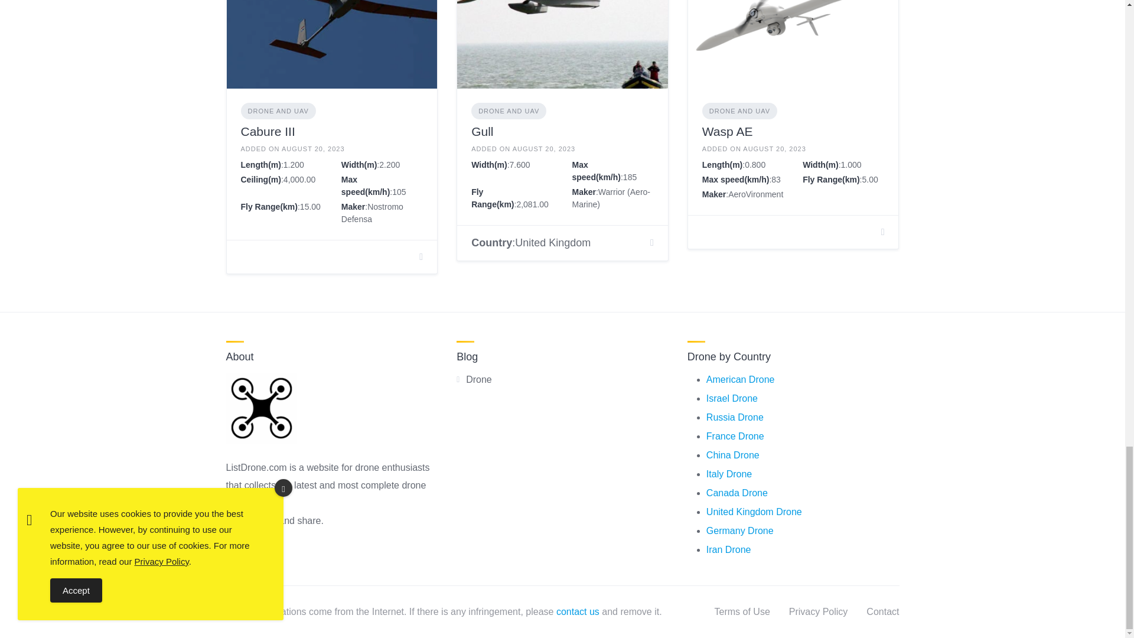 The height and width of the screenshot is (638, 1134). What do you see at coordinates (482, 131) in the screenshot?
I see `Gull` at bounding box center [482, 131].